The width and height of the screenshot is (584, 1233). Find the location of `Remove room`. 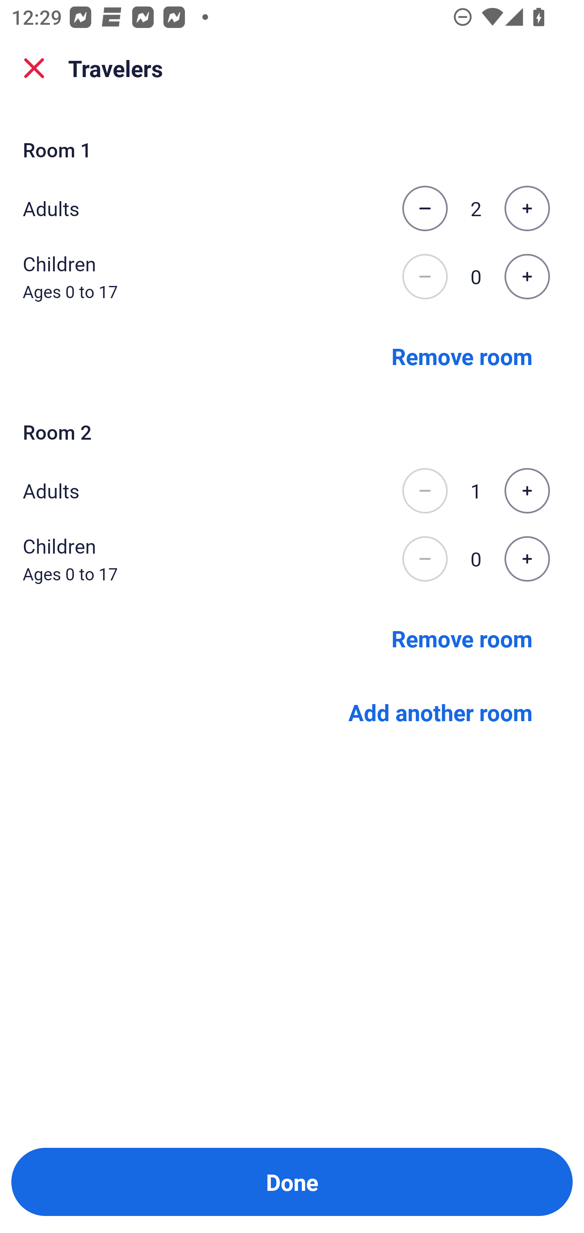

Remove room is located at coordinates (462, 638).